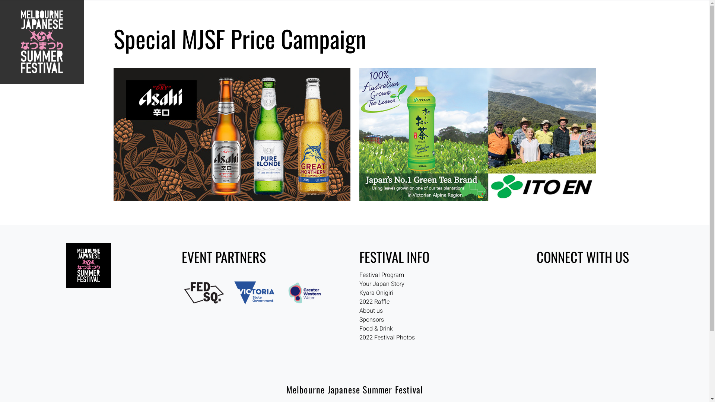 This screenshot has width=715, height=402. I want to click on 2022 Festival Photos, so click(387, 338).